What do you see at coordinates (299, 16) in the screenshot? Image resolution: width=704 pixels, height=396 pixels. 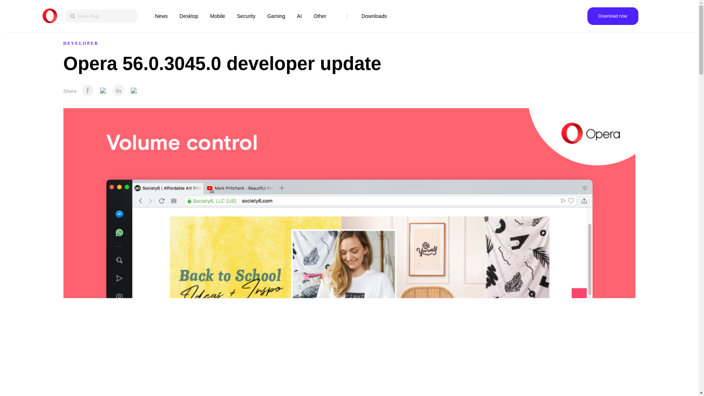 I see `AI` at bounding box center [299, 16].